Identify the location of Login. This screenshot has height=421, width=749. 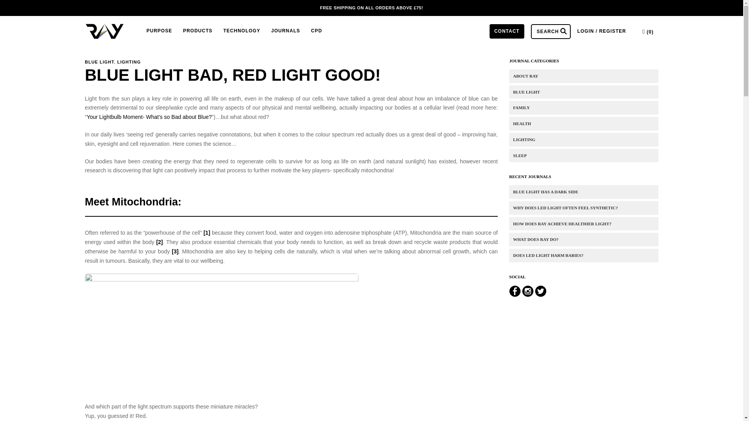
(602, 31).